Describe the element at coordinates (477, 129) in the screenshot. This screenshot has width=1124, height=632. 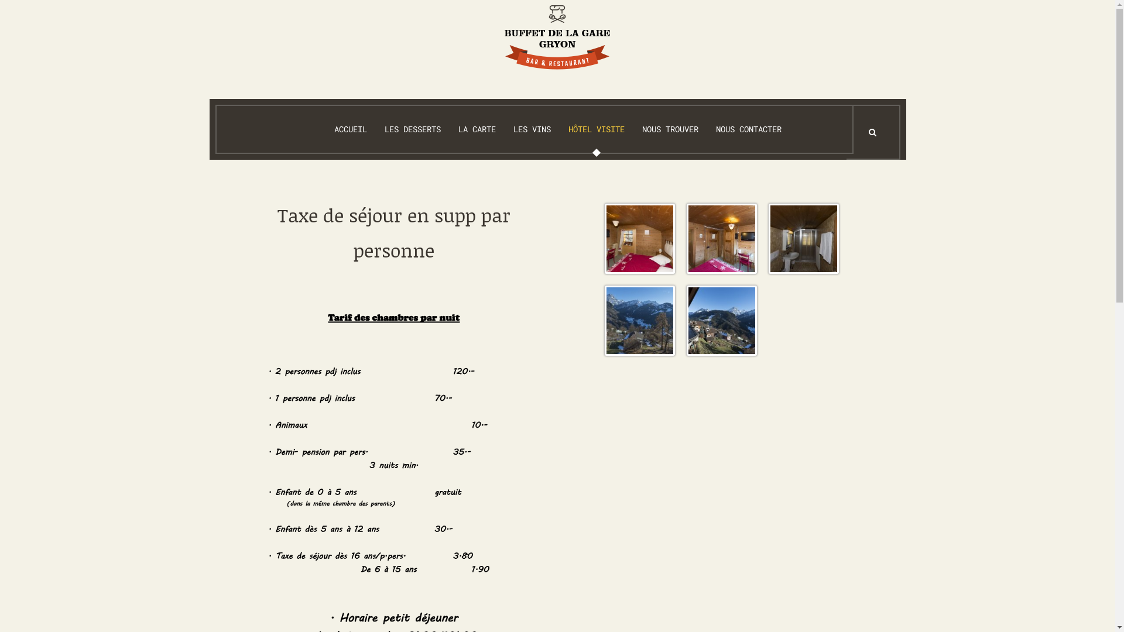
I see `LA CARTE` at that location.